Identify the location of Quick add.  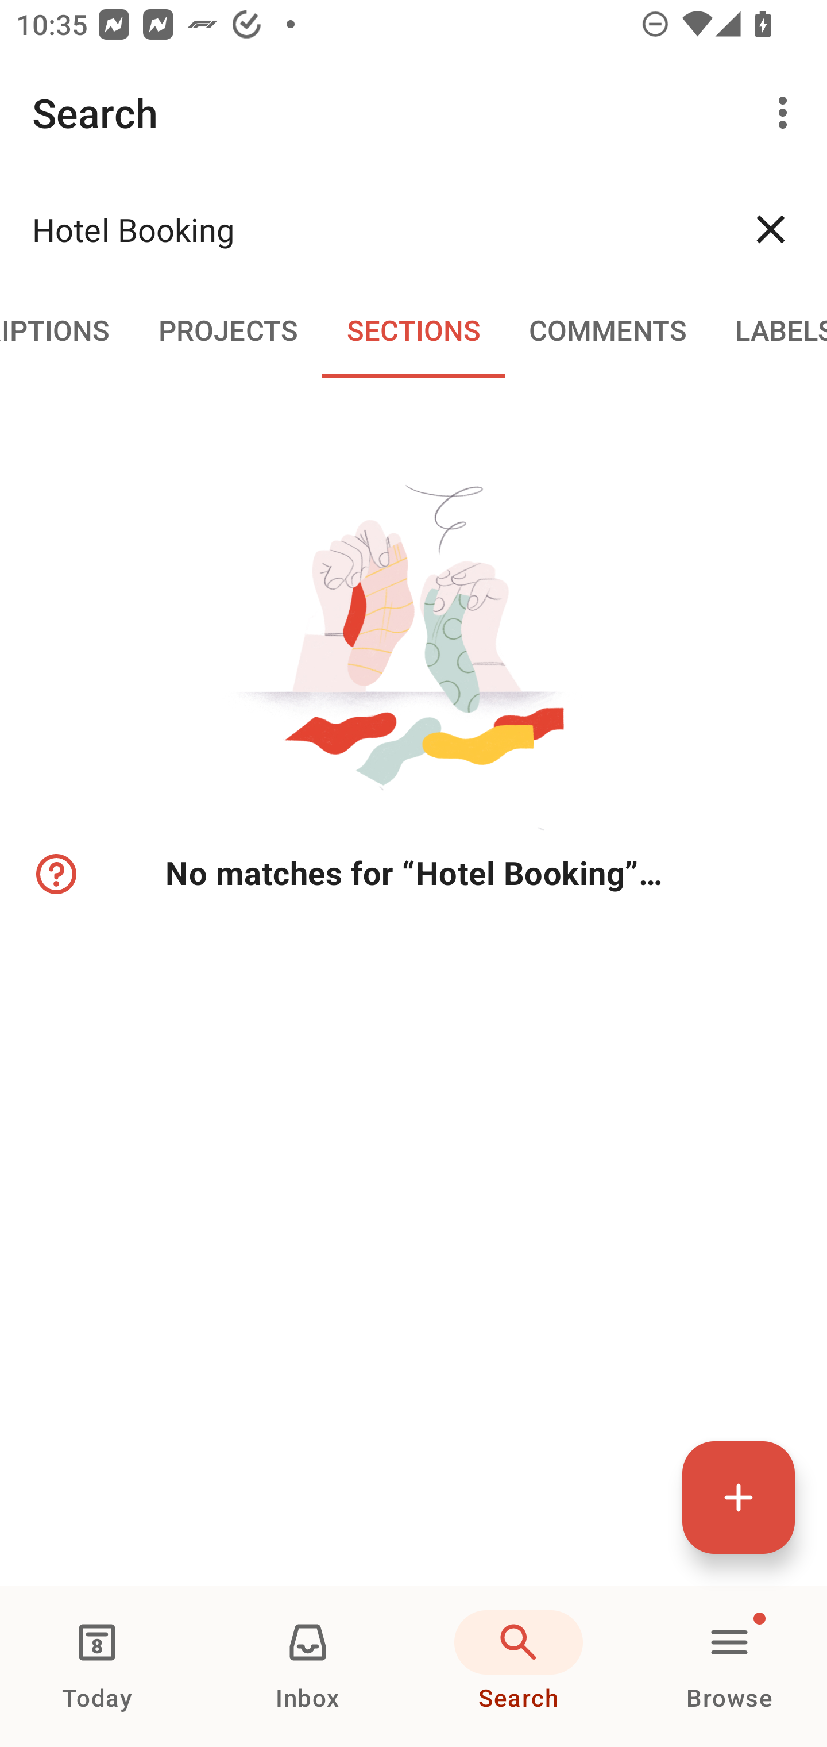
(739, 1497).